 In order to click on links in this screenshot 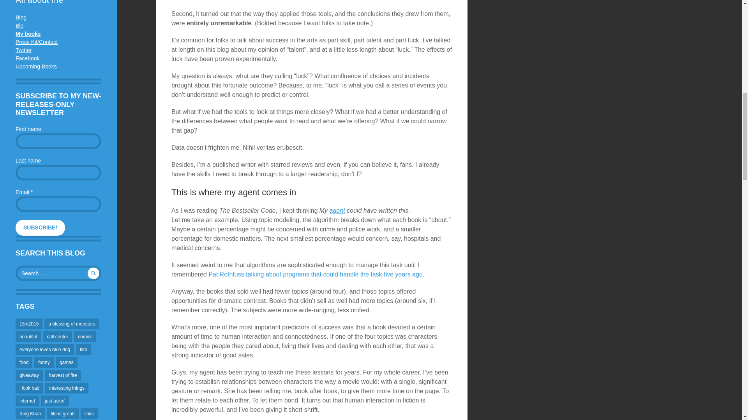, I will do `click(89, 413)`.